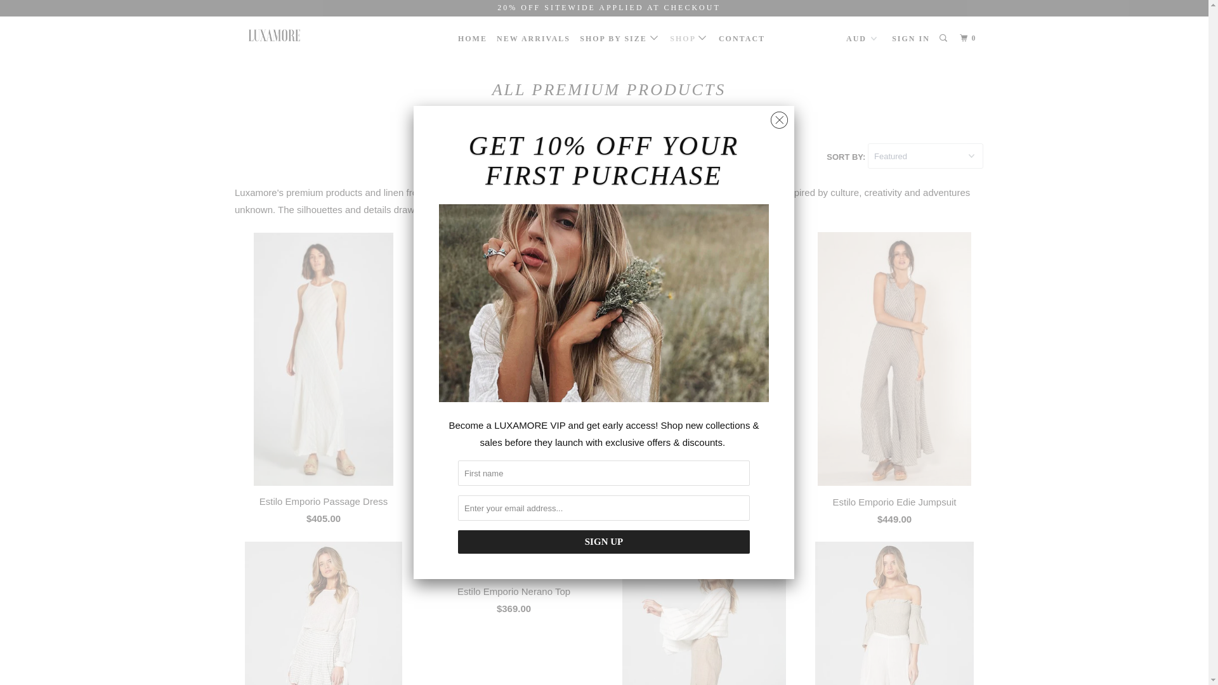  I want to click on Search, so click(945, 38).